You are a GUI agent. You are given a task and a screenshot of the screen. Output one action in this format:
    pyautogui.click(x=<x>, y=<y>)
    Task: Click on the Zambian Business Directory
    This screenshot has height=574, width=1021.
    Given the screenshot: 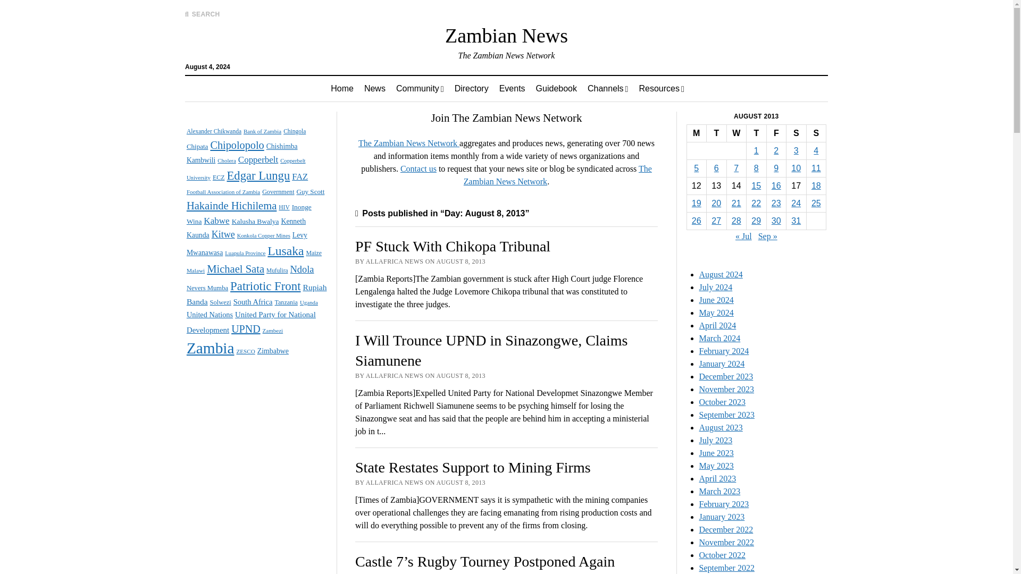 What is the action you would take?
    pyautogui.click(x=471, y=88)
    